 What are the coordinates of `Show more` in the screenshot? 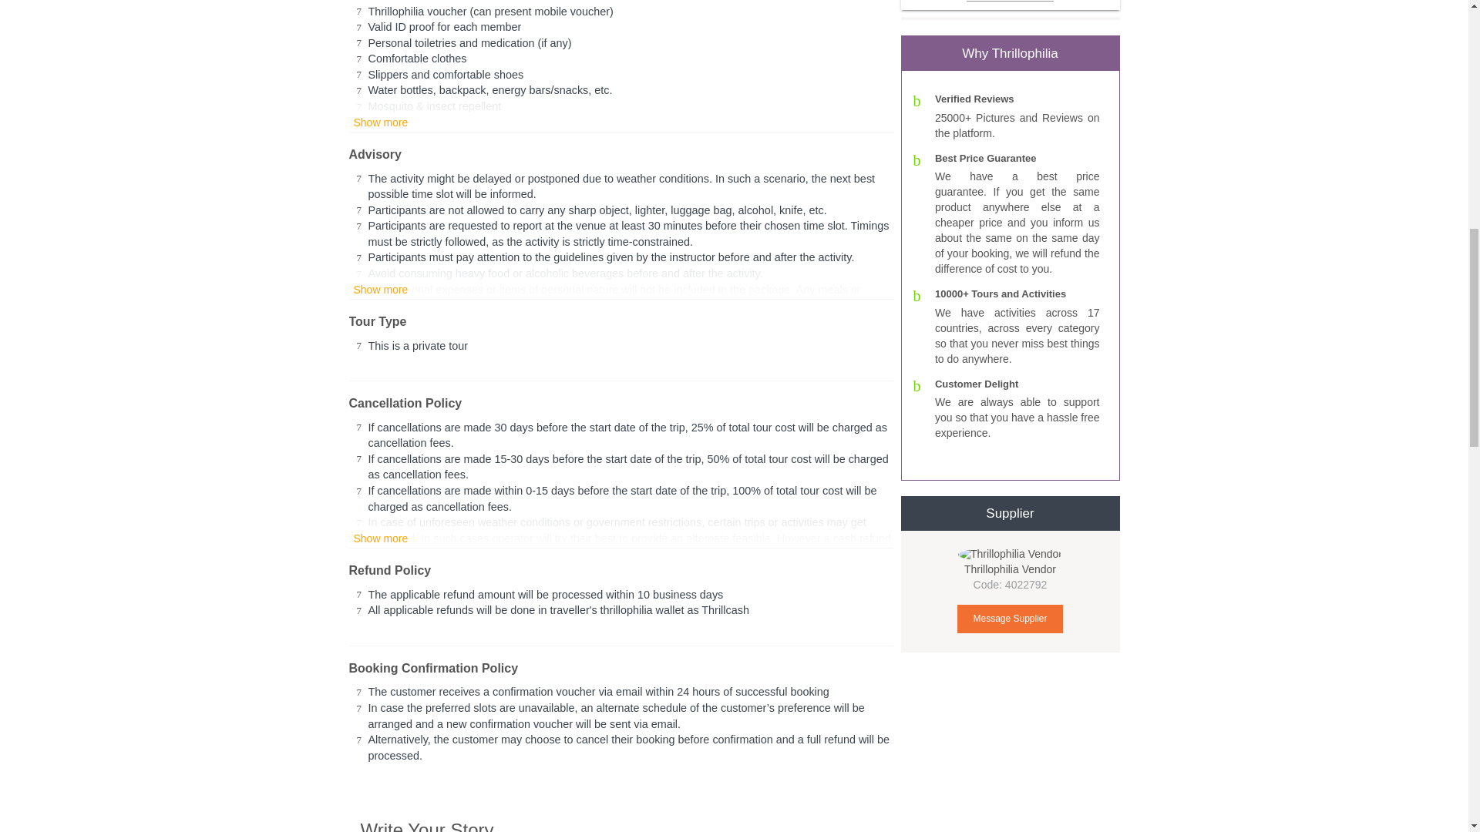 It's located at (380, 123).